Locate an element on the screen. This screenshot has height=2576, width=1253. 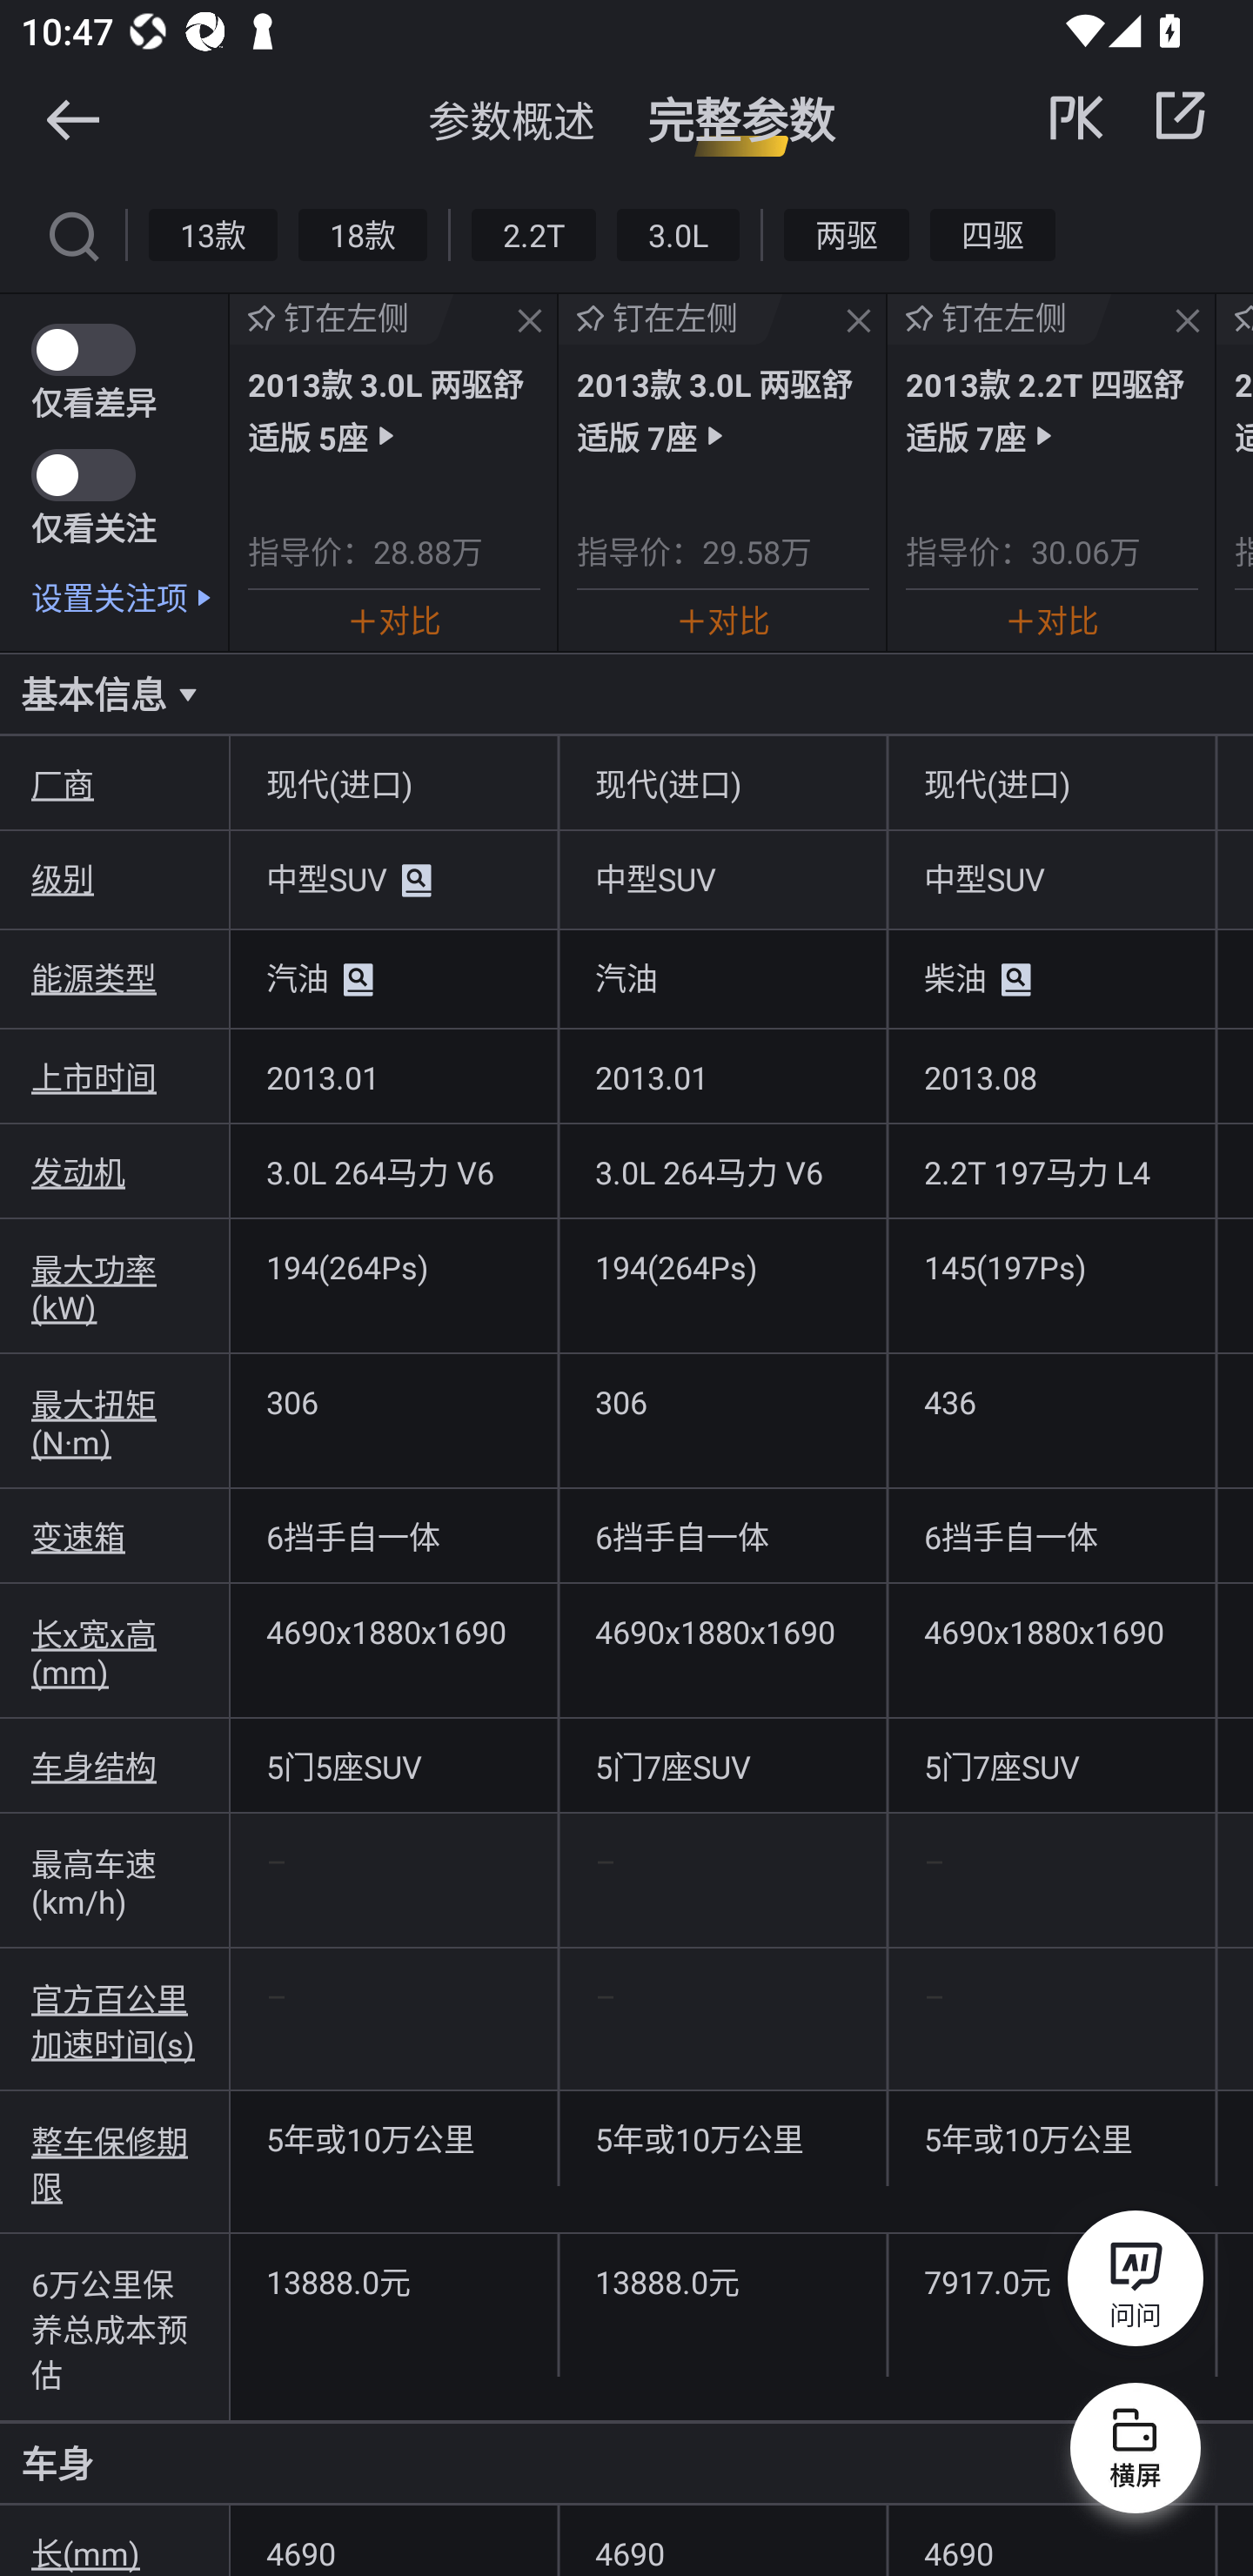
中型SUV is located at coordinates (1051, 878).